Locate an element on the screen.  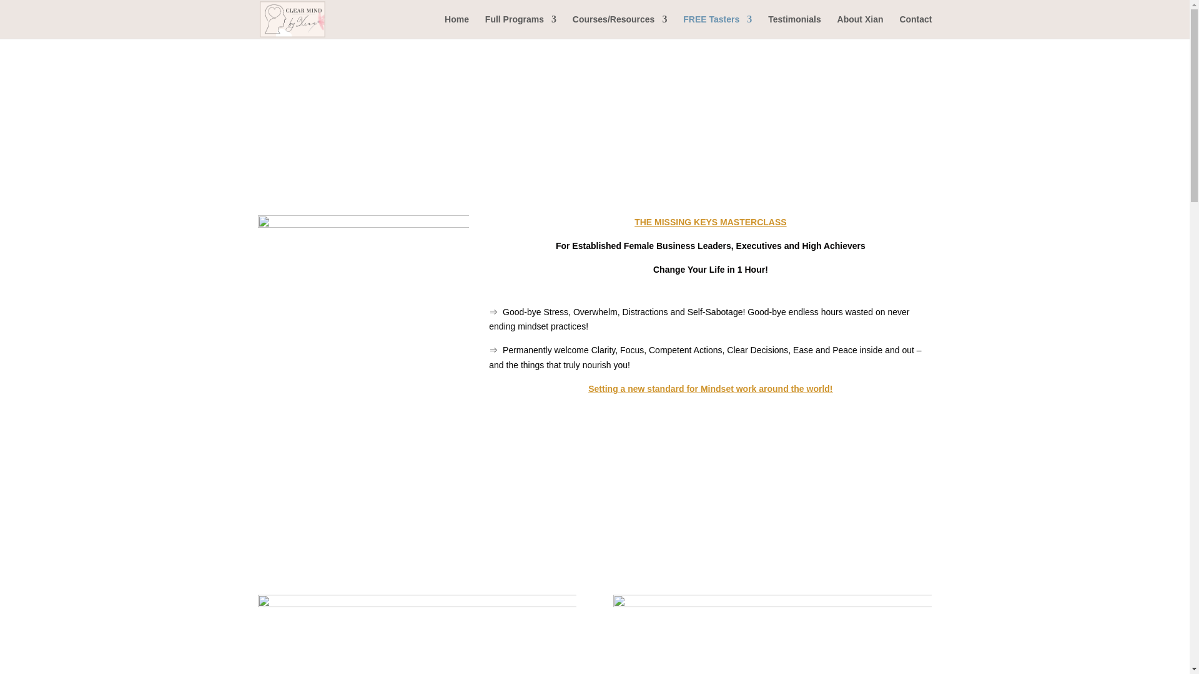
htw 3 feedback 1 is located at coordinates (416, 634).